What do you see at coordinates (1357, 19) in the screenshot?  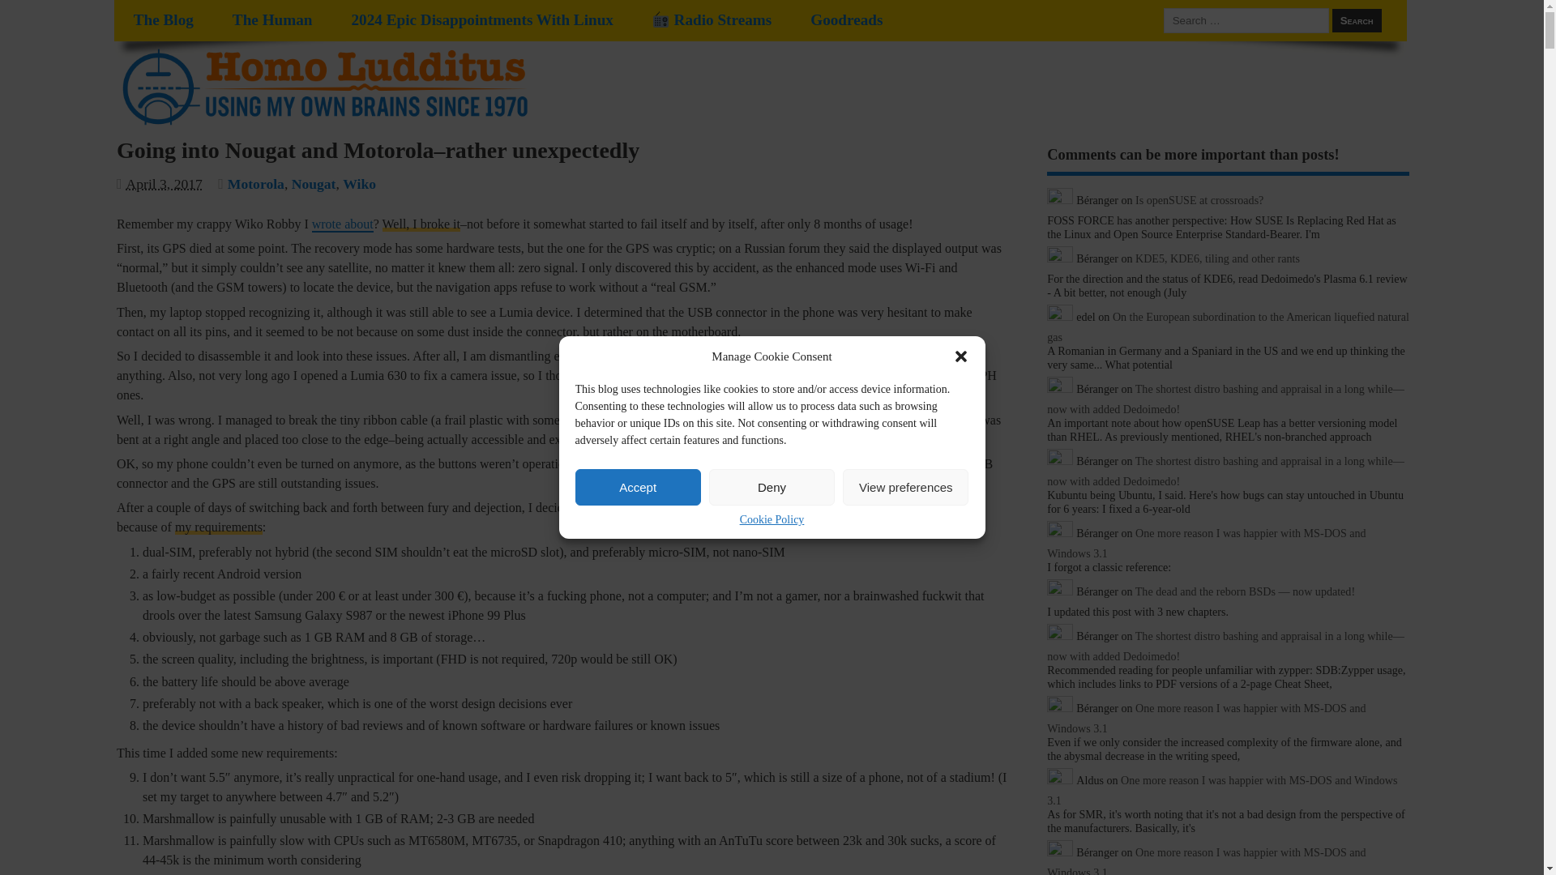 I see `Search` at bounding box center [1357, 19].